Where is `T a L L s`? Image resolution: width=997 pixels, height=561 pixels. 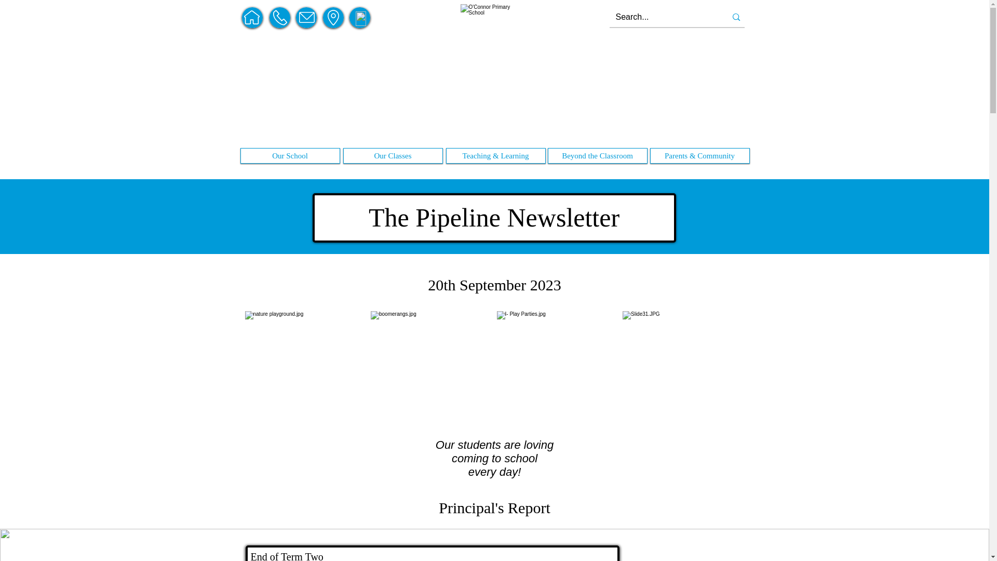 T a L L s is located at coordinates (290, 157).